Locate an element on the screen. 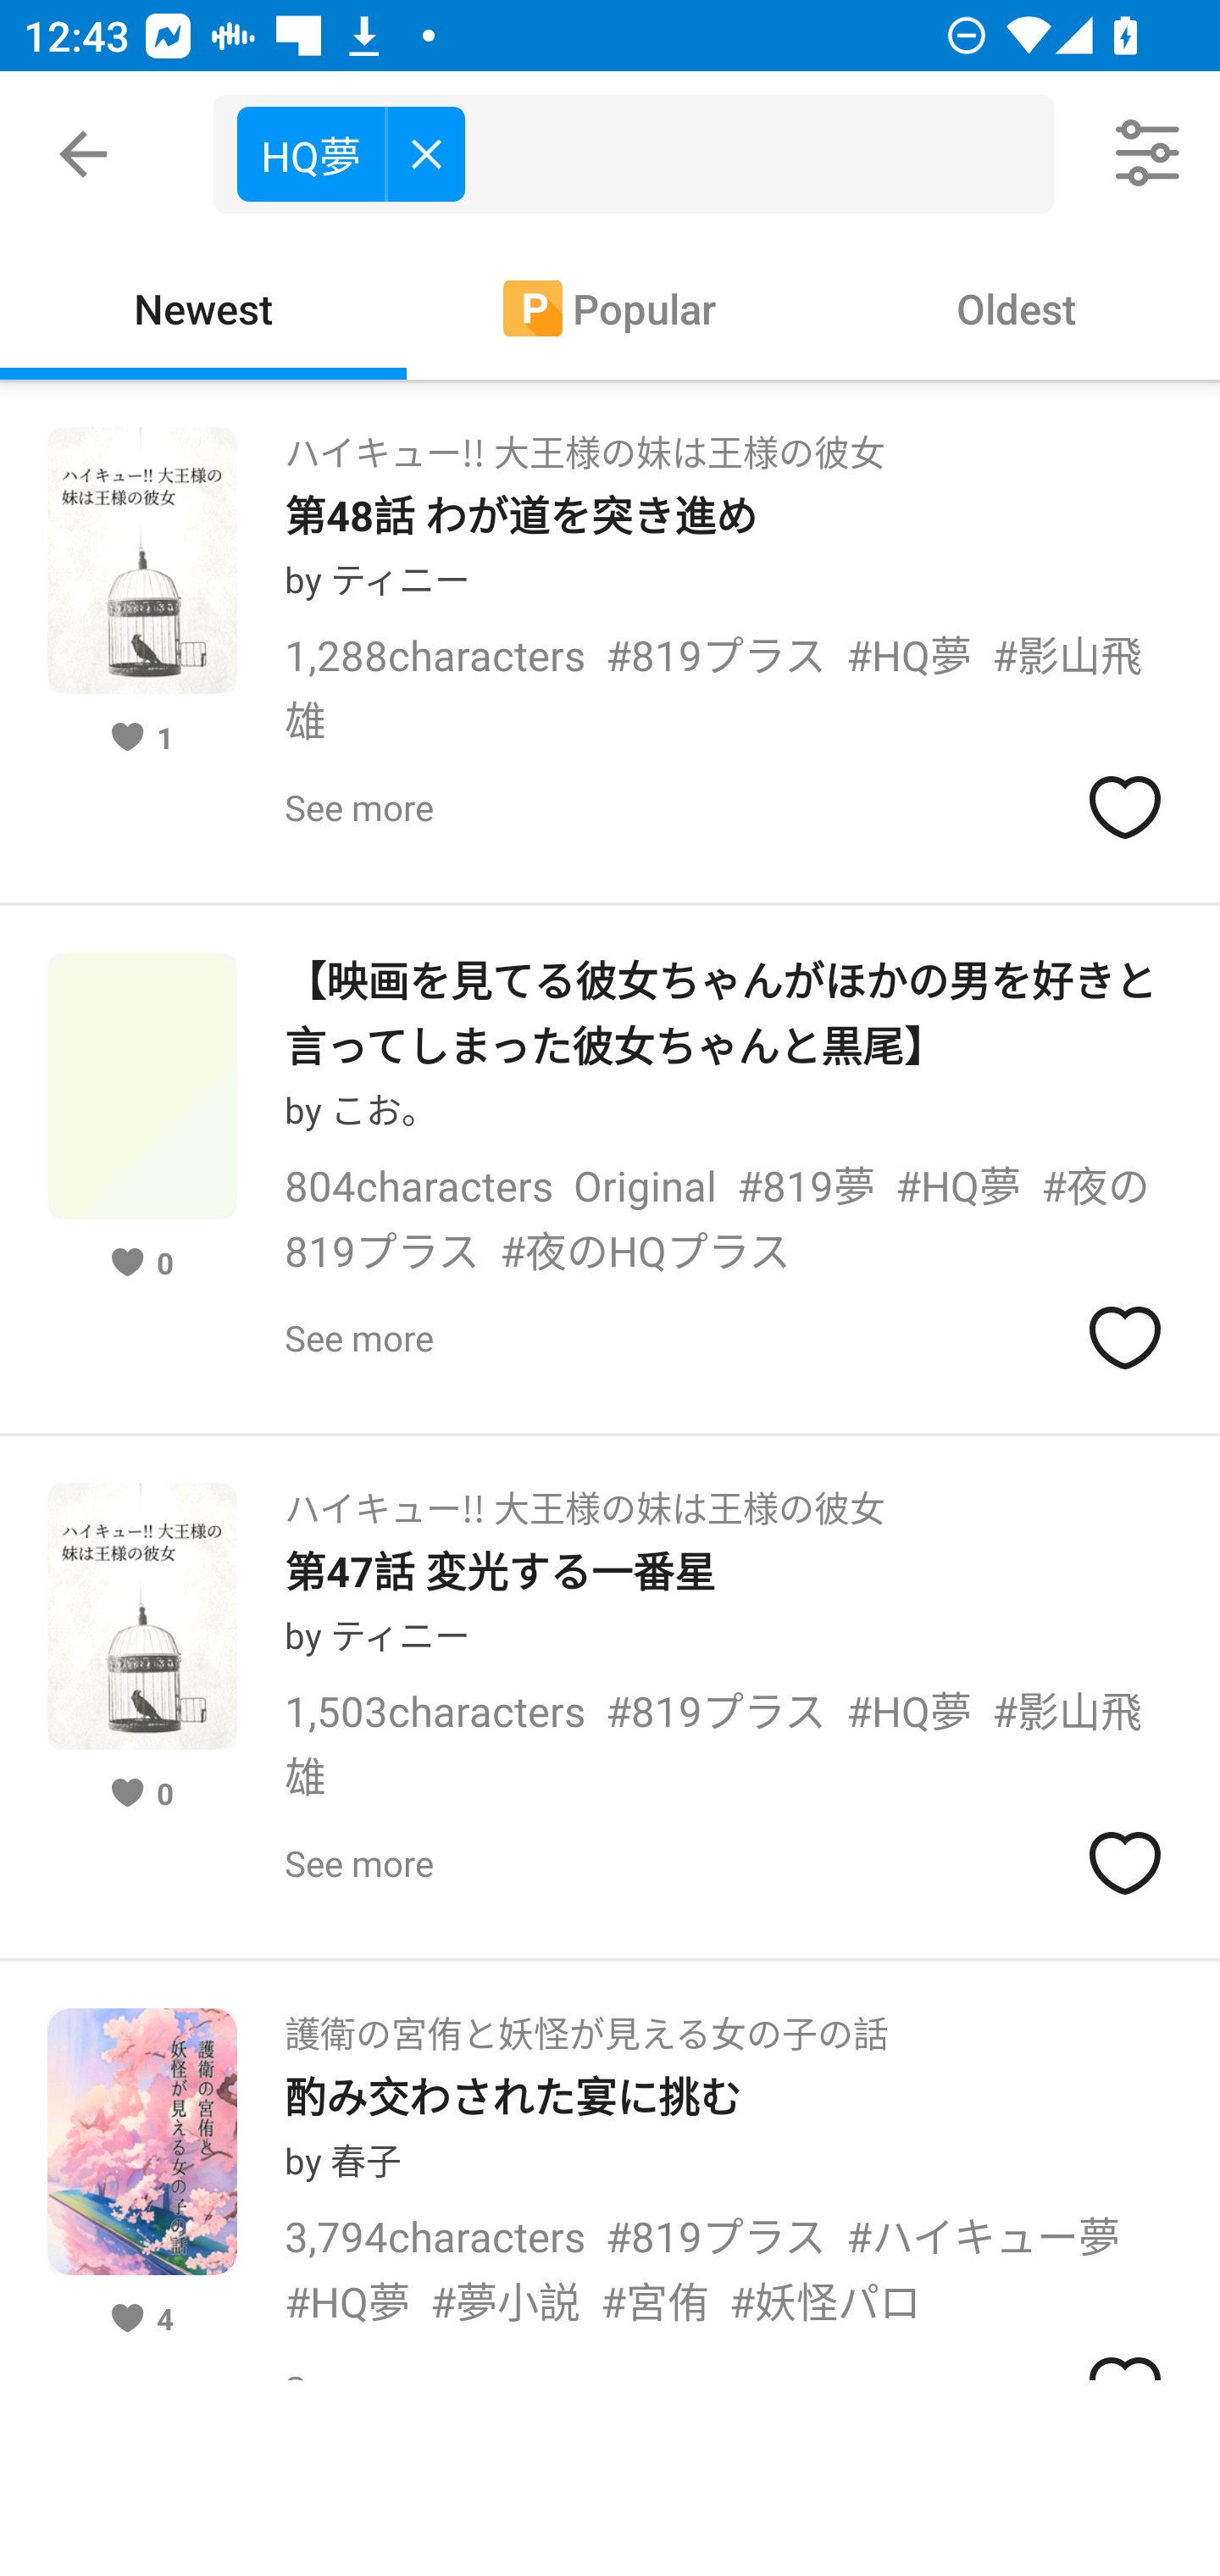  Filters is located at coordinates (1149, 154).